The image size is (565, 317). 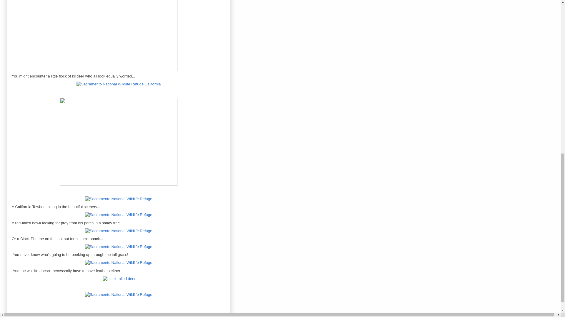 What do you see at coordinates (118, 141) in the screenshot?
I see `Sacramento National Wildlife Refuge` at bounding box center [118, 141].